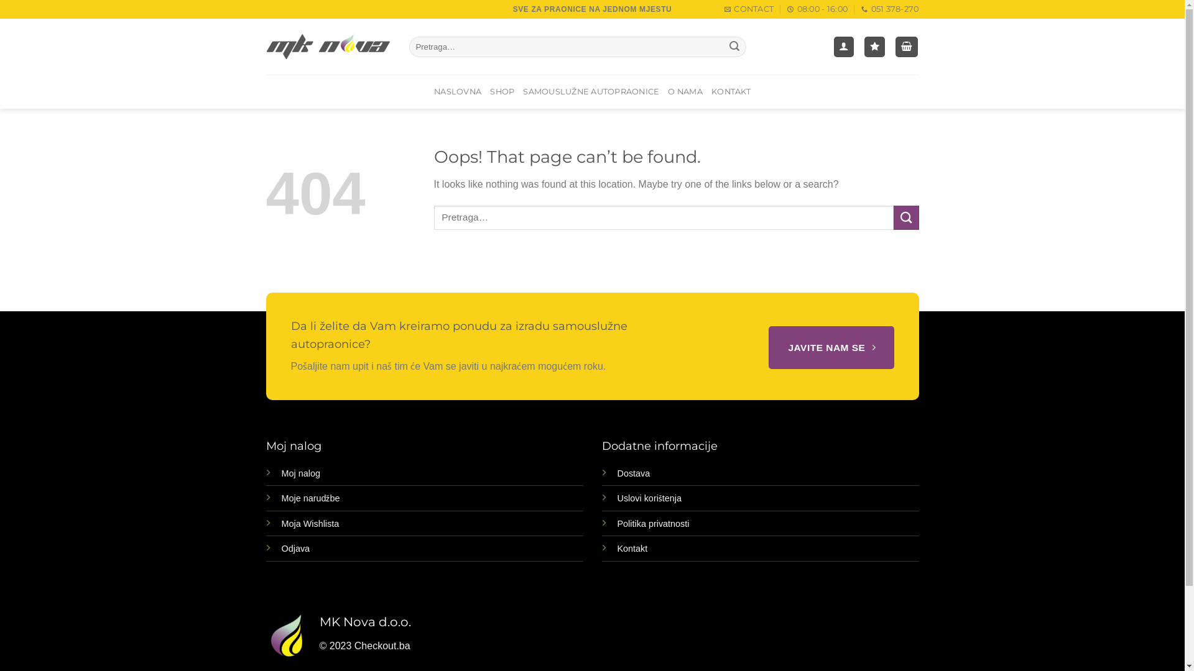  I want to click on Moja Wishlista, so click(310, 524).